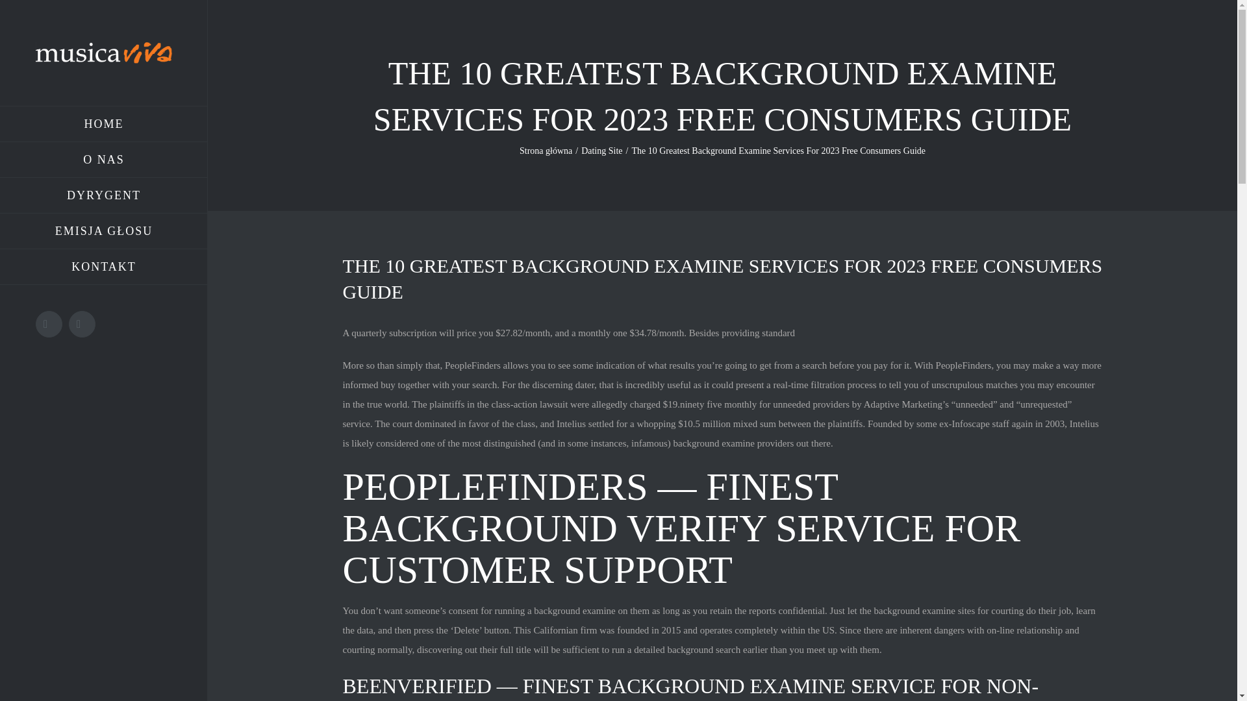  Describe the element at coordinates (49, 324) in the screenshot. I see `Facebook` at that location.